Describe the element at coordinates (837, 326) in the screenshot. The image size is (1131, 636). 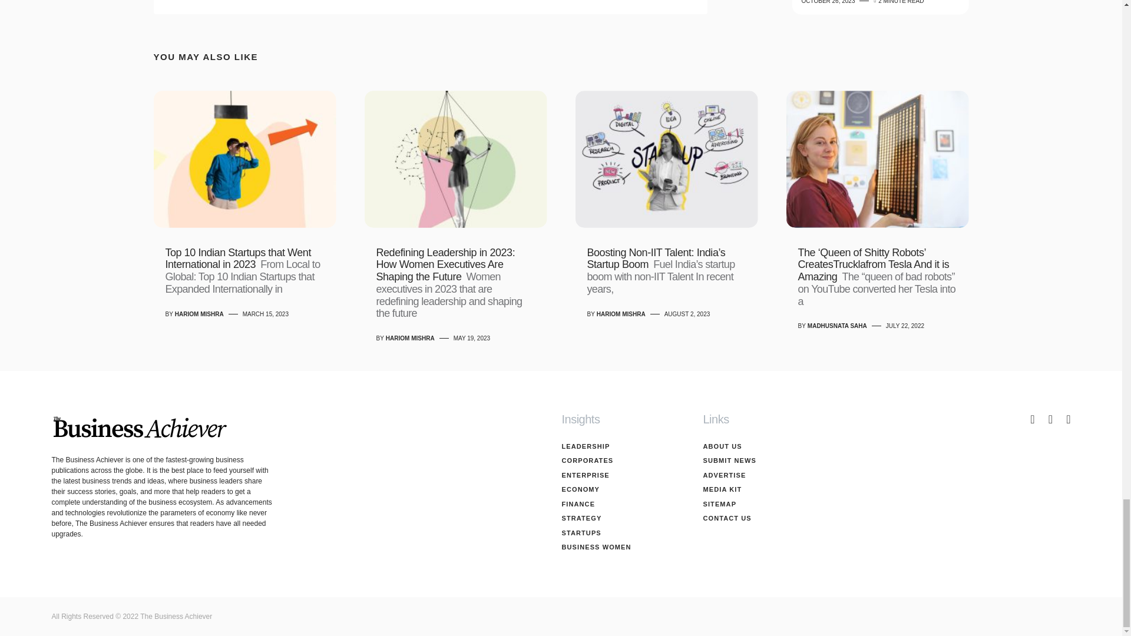
I see `View all posts by Madhusnata Saha` at that location.